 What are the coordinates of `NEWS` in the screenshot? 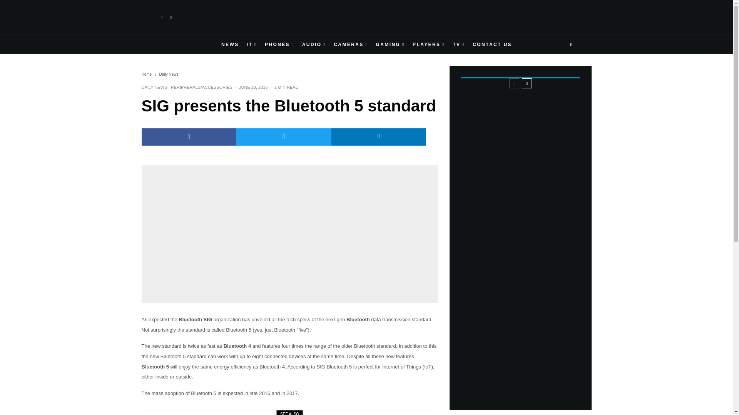 It's located at (230, 45).